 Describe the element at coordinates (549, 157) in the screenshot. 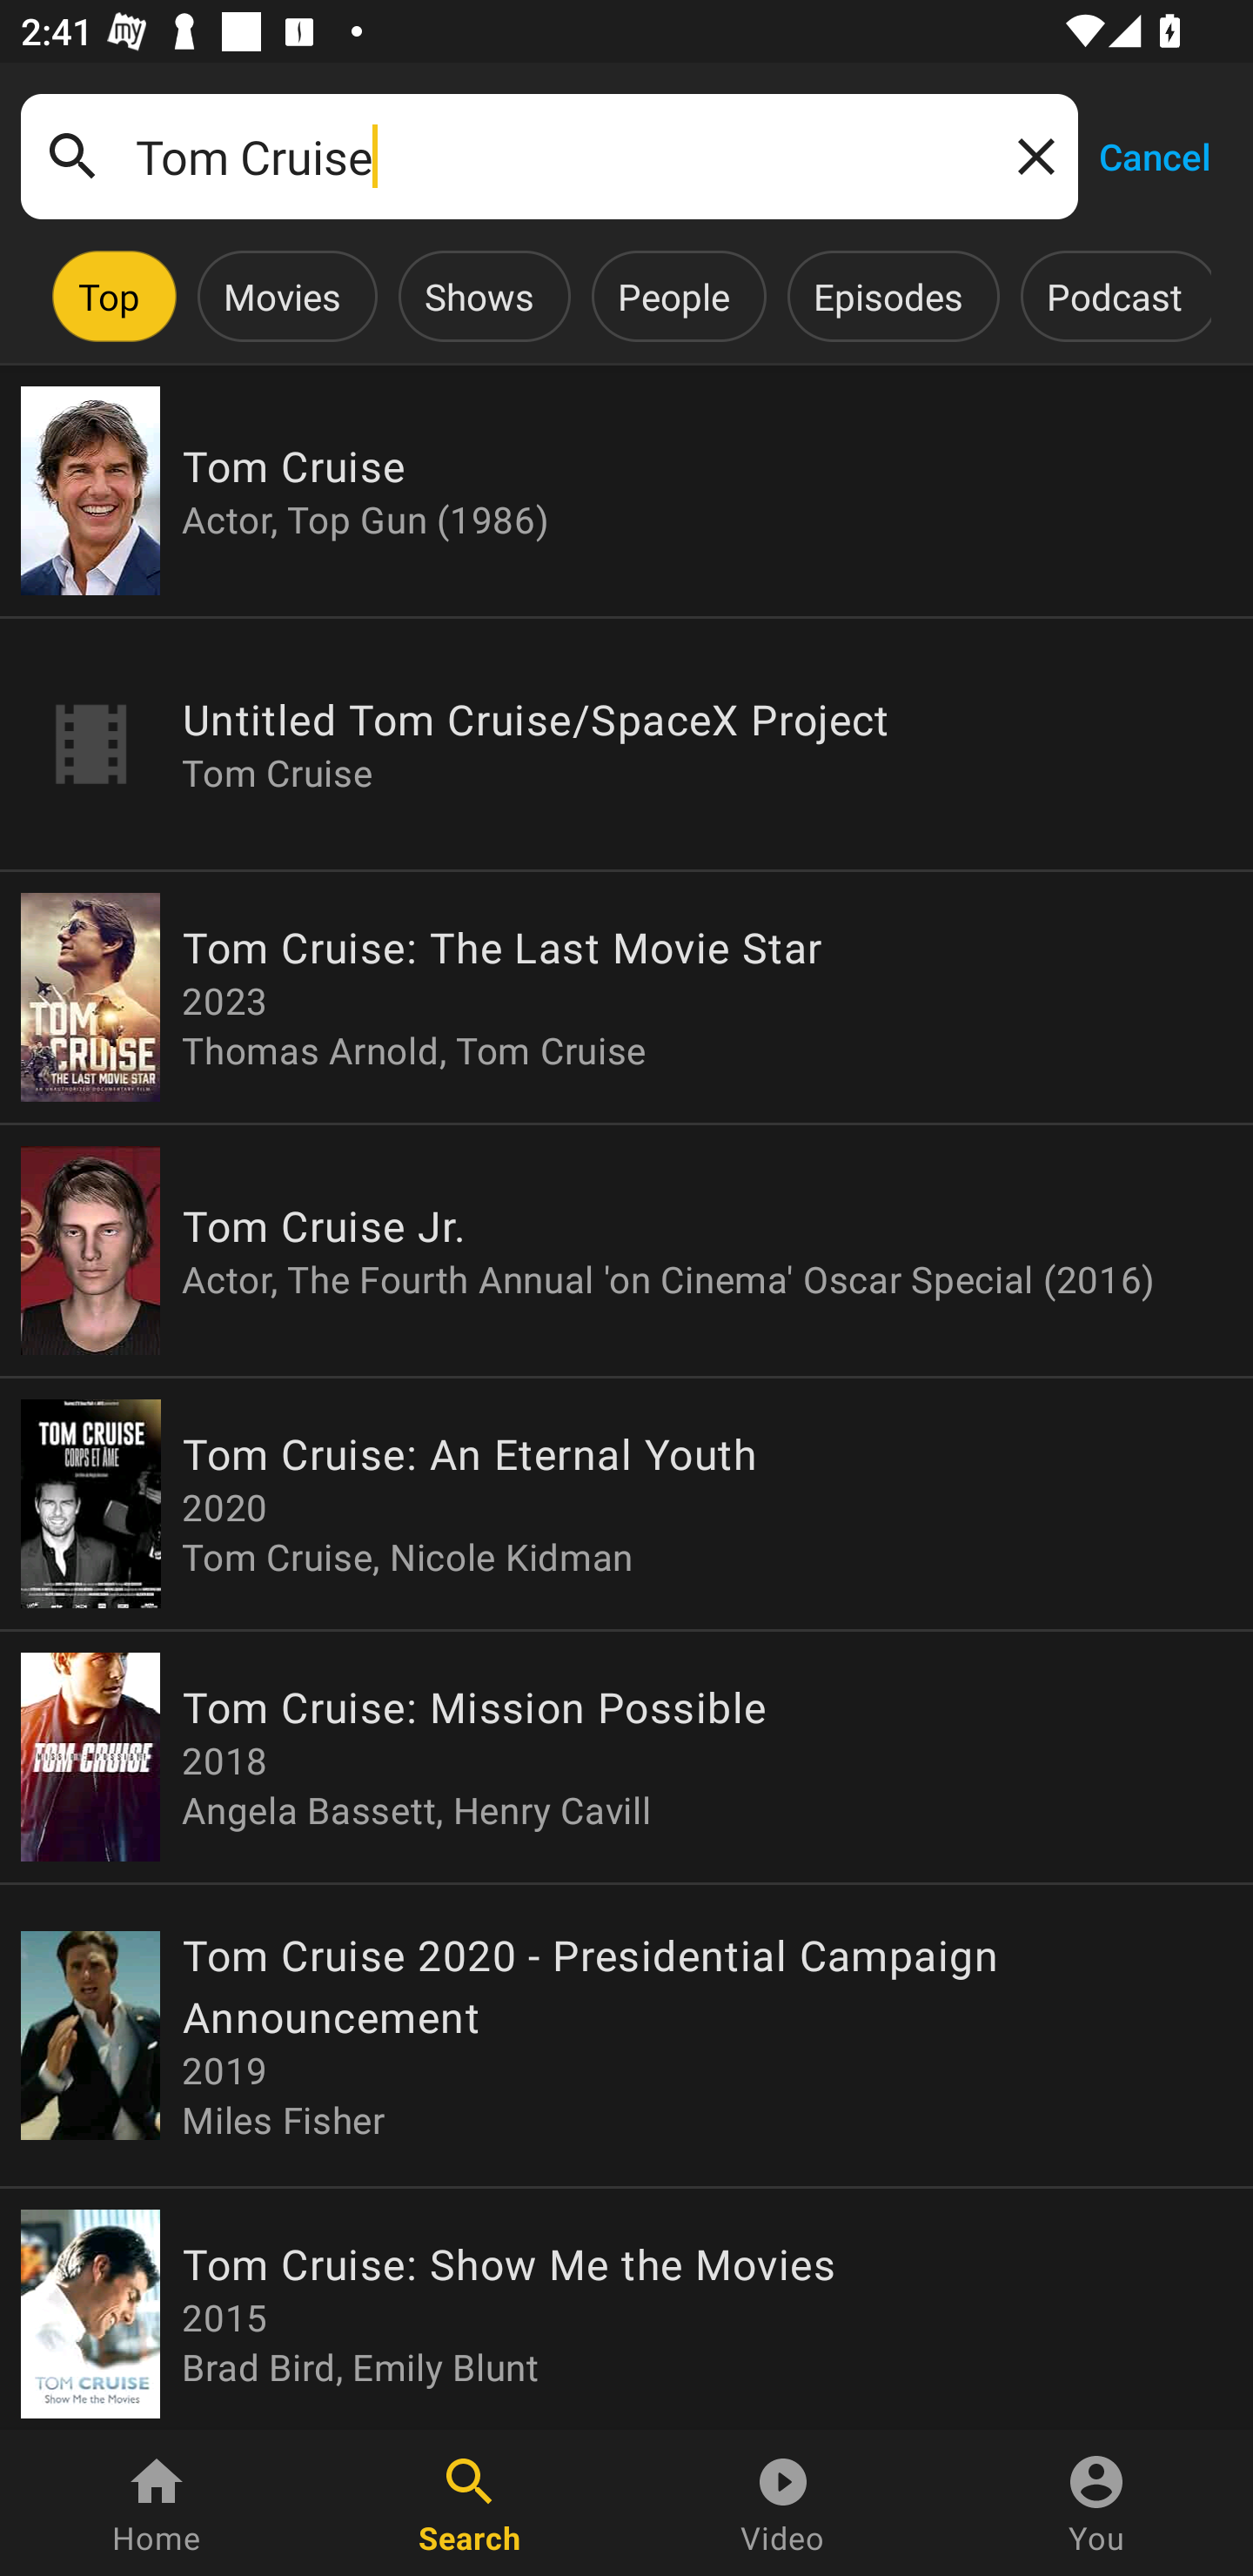

I see `Tom Cruise` at that location.